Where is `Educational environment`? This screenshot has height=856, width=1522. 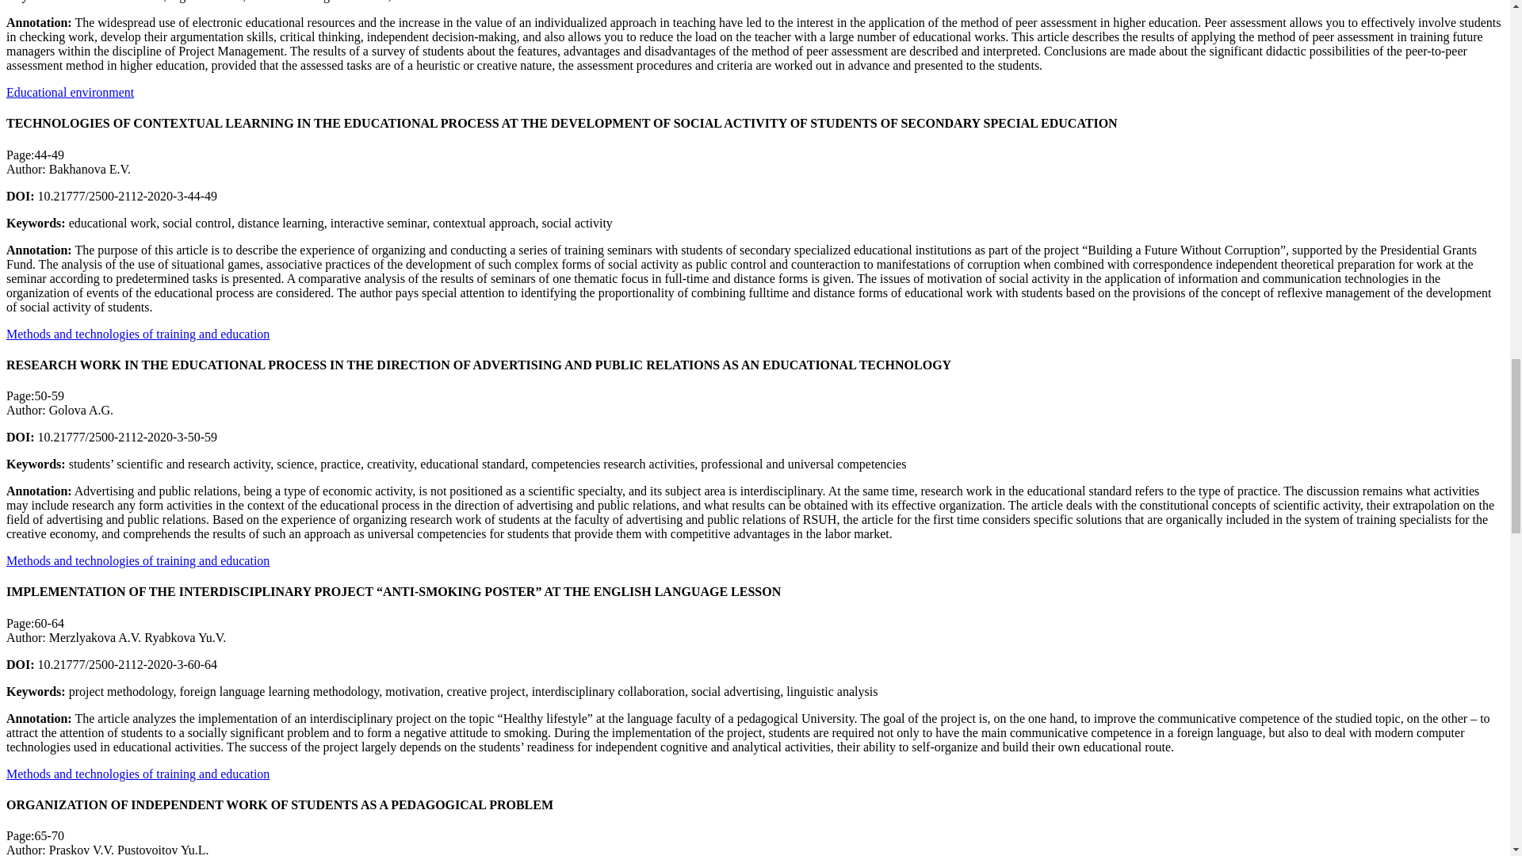
Educational environment is located at coordinates (70, 92).